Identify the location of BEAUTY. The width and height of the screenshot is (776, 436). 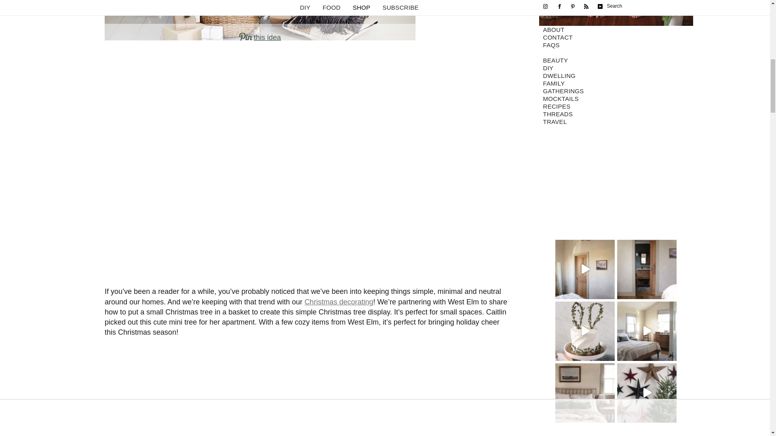
(616, 61).